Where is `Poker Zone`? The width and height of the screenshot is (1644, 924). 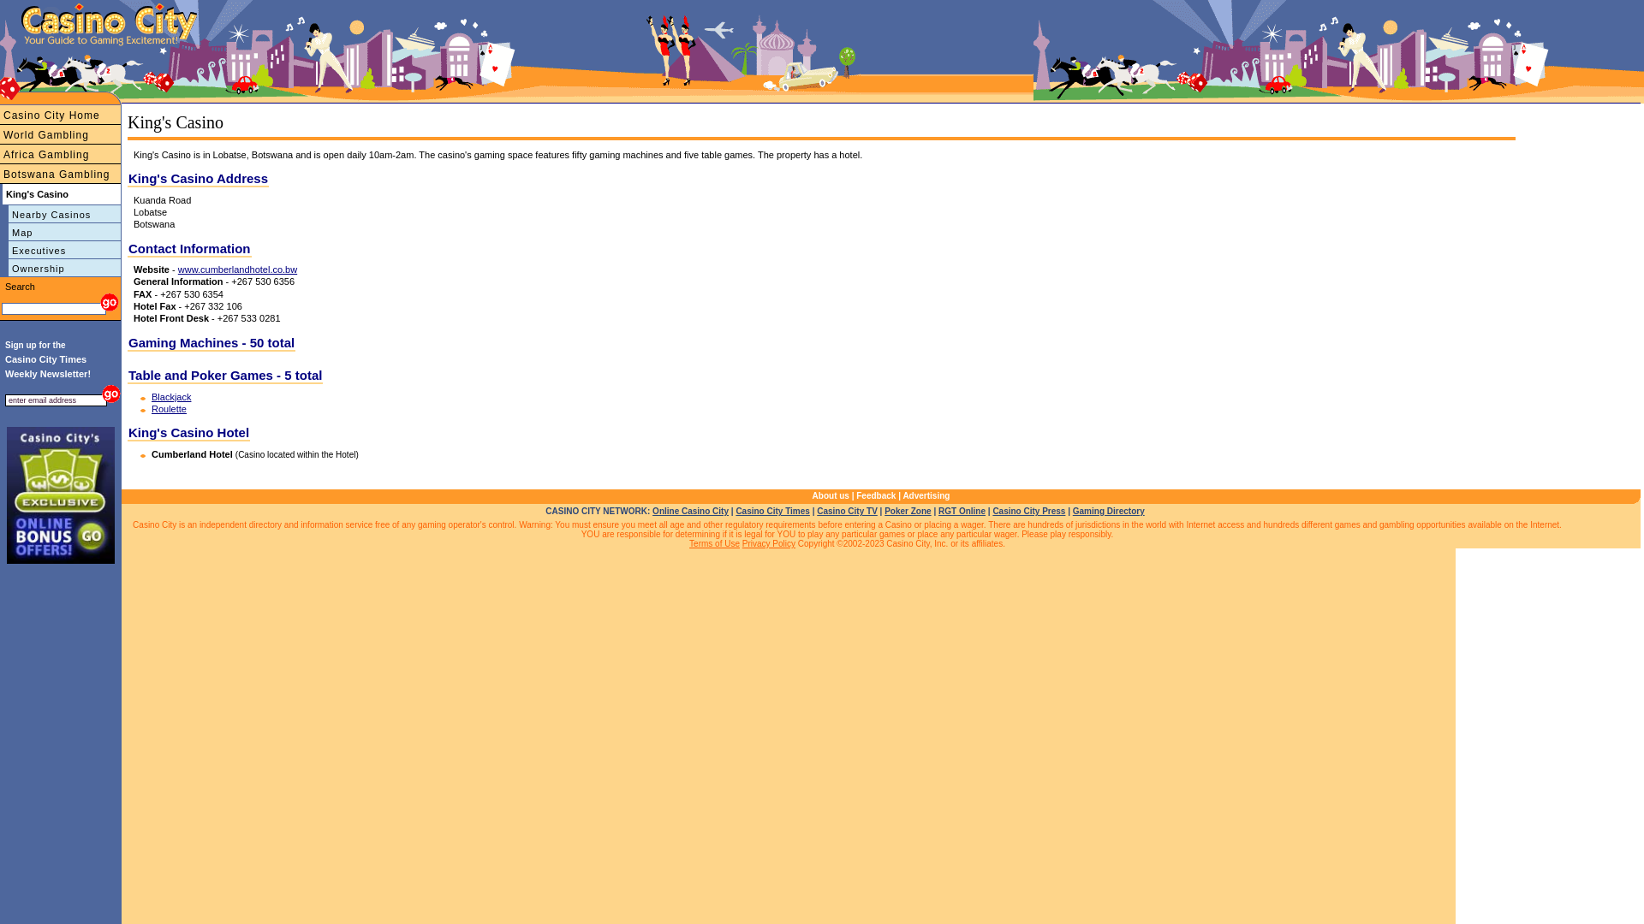
Poker Zone is located at coordinates (908, 512).